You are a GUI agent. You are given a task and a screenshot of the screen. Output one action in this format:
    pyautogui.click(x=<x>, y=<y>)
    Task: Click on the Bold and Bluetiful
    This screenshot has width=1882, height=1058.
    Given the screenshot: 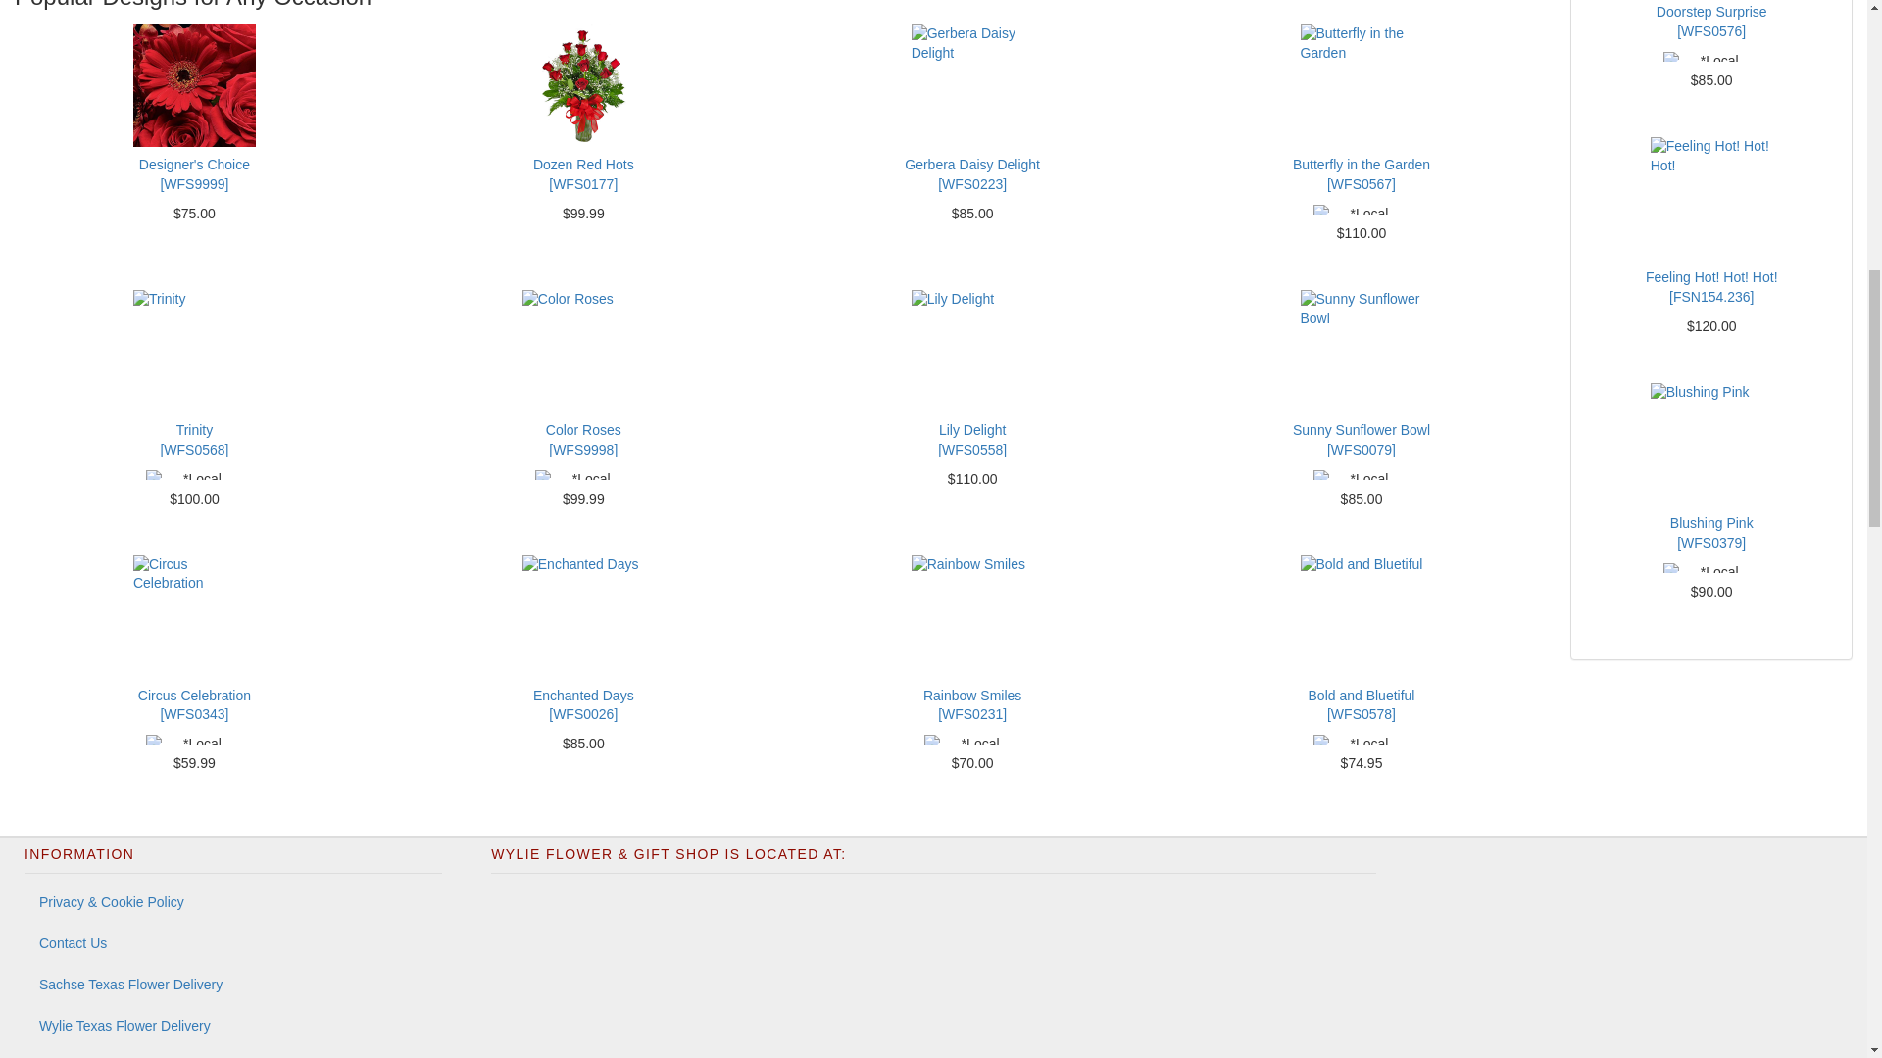 What is the action you would take?
    pyautogui.click(x=1361, y=615)
    